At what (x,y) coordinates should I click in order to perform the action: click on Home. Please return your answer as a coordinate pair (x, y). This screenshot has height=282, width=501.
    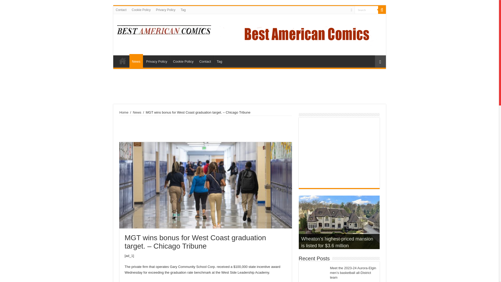
    Looking at the image, I should click on (122, 61).